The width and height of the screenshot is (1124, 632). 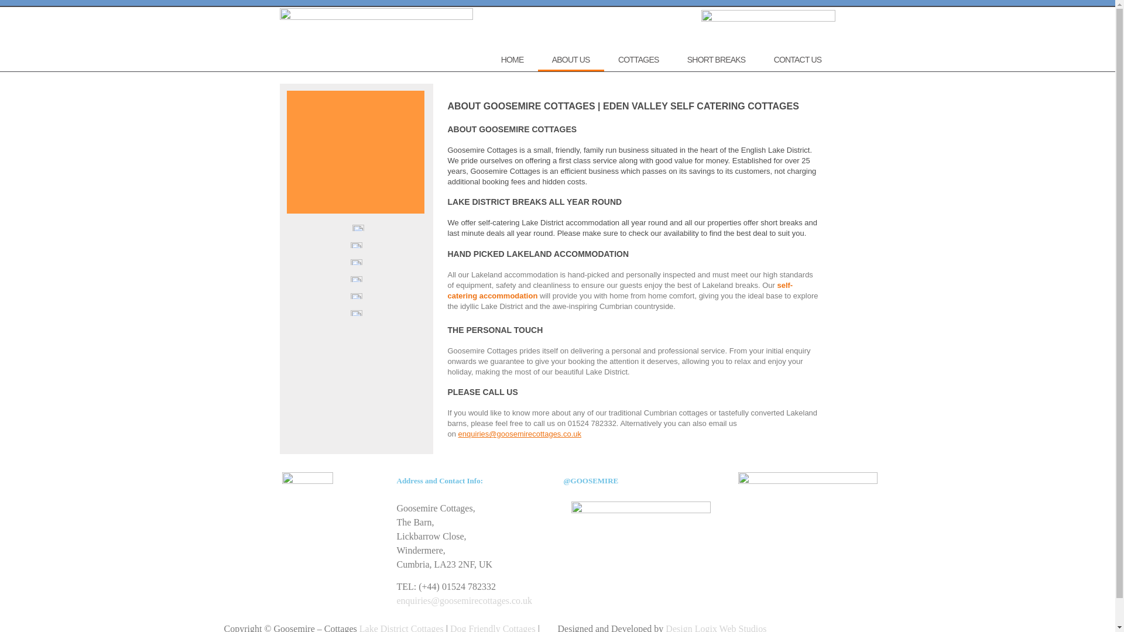 What do you see at coordinates (493, 627) in the screenshot?
I see `Dog Friendly Cottages` at bounding box center [493, 627].